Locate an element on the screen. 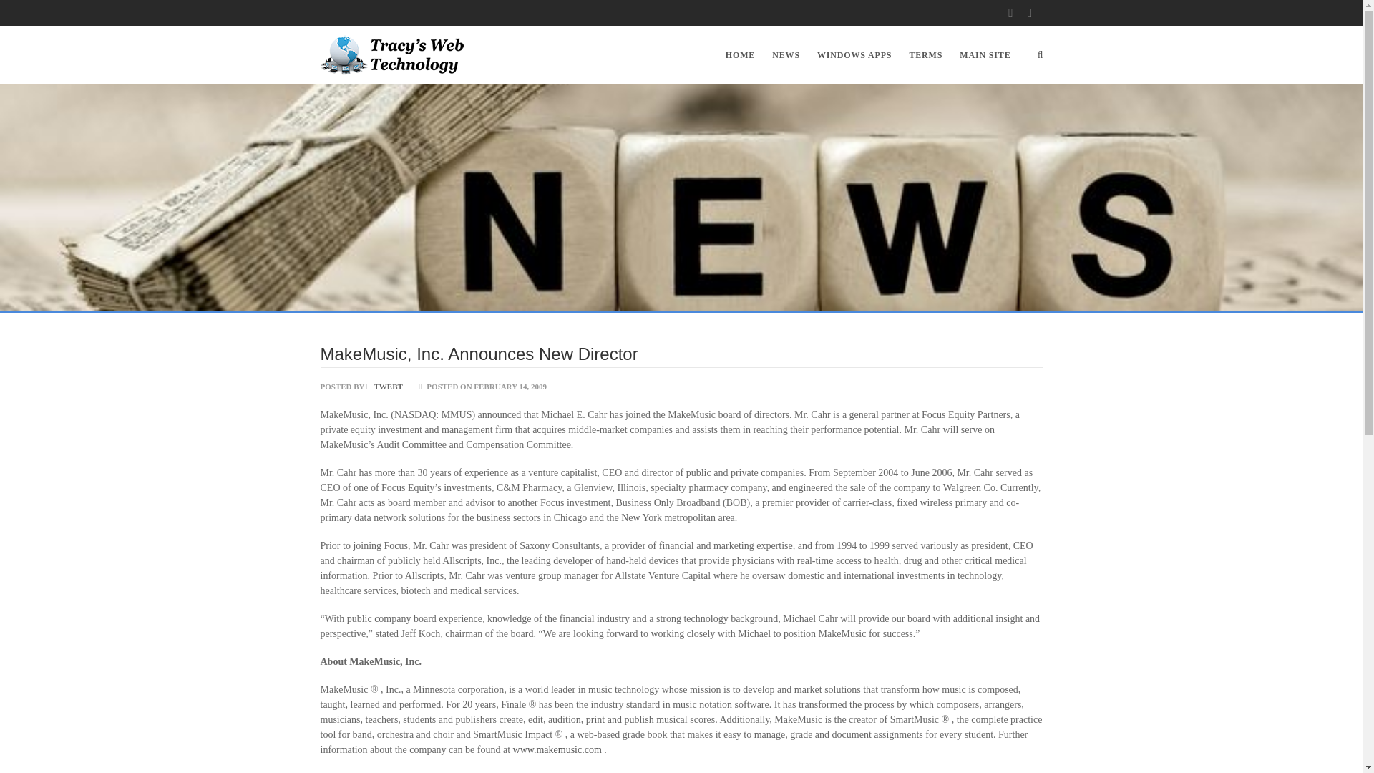 The height and width of the screenshot is (773, 1374). TWEBT Tech News is located at coordinates (392, 54).